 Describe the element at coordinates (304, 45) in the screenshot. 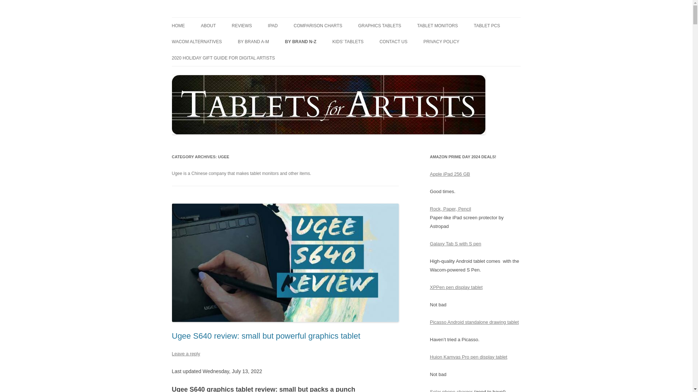

I see `IPAD PRO REVIEW: THE PENCIL IS MIGHTIER THAN THE STYLUS` at that location.